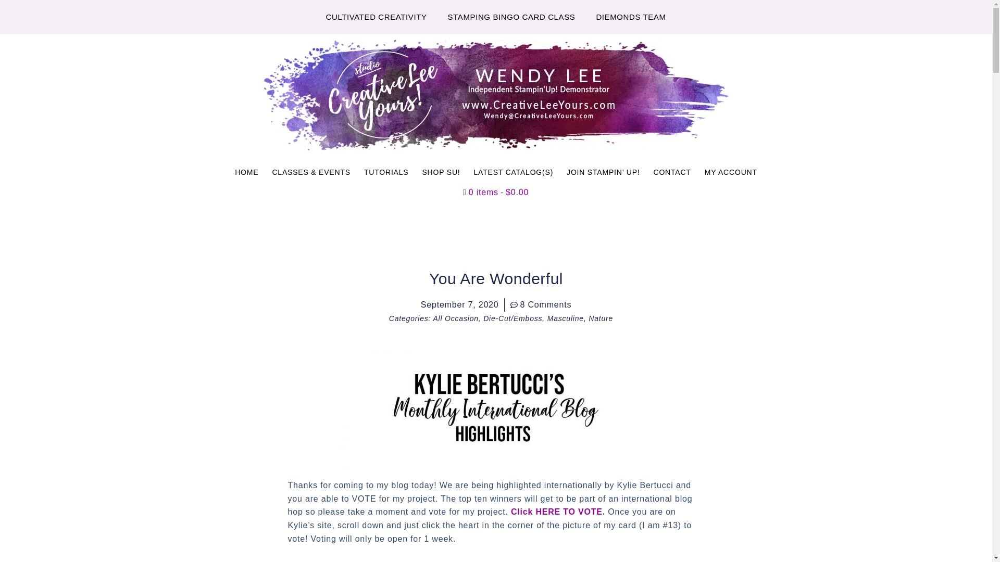  Describe the element at coordinates (246, 172) in the screenshot. I see `HOME` at that location.